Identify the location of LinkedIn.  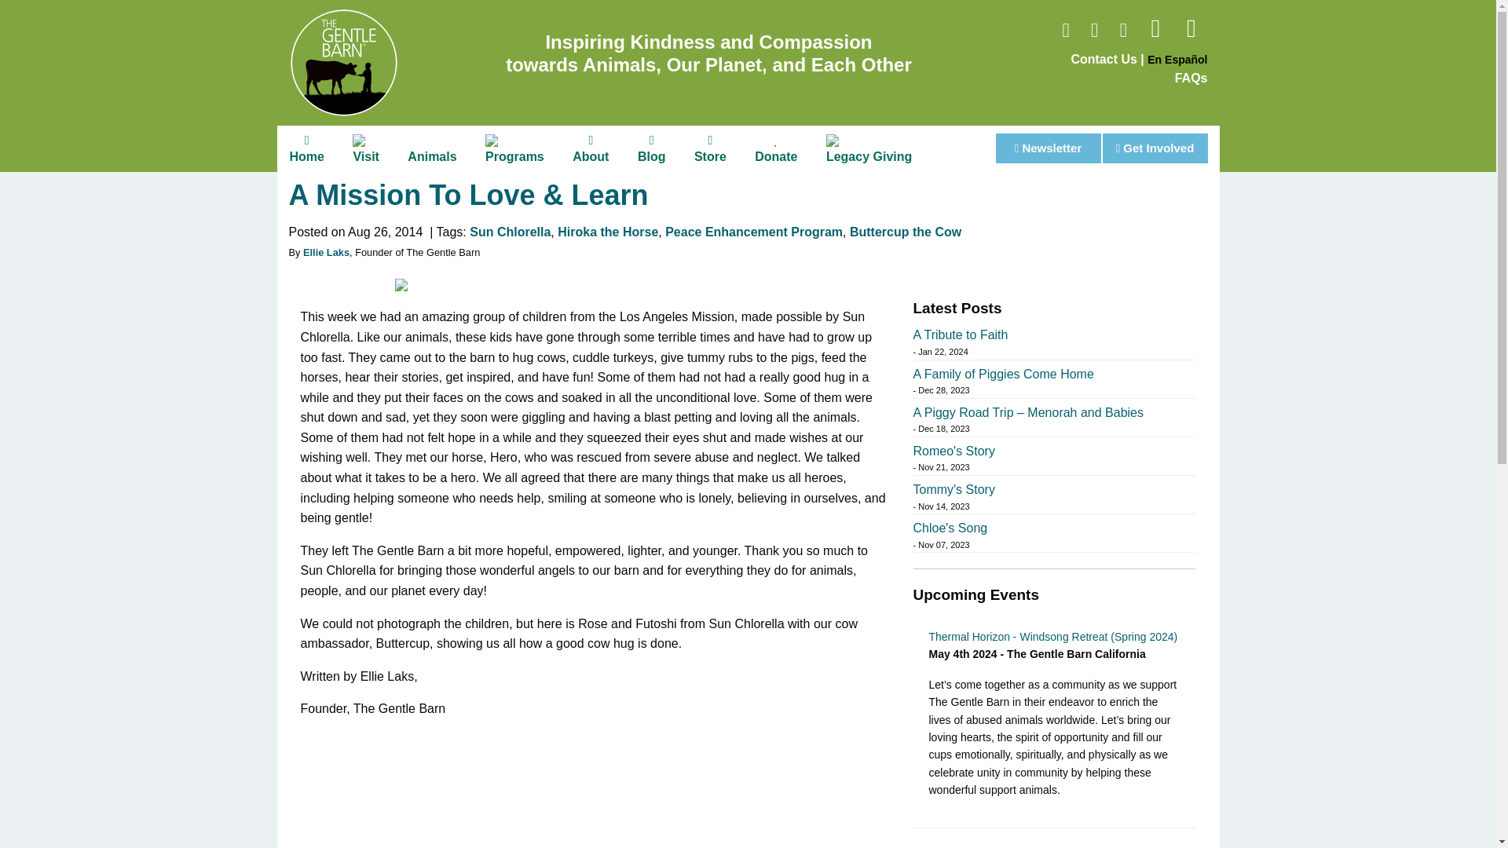
(1191, 32).